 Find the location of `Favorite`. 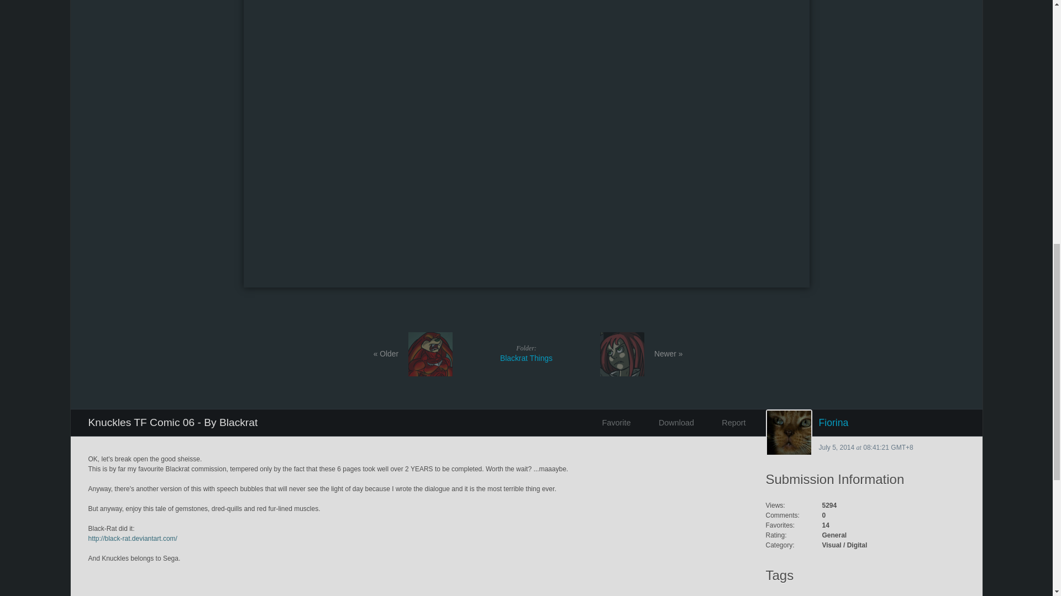

Favorite is located at coordinates (613, 422).